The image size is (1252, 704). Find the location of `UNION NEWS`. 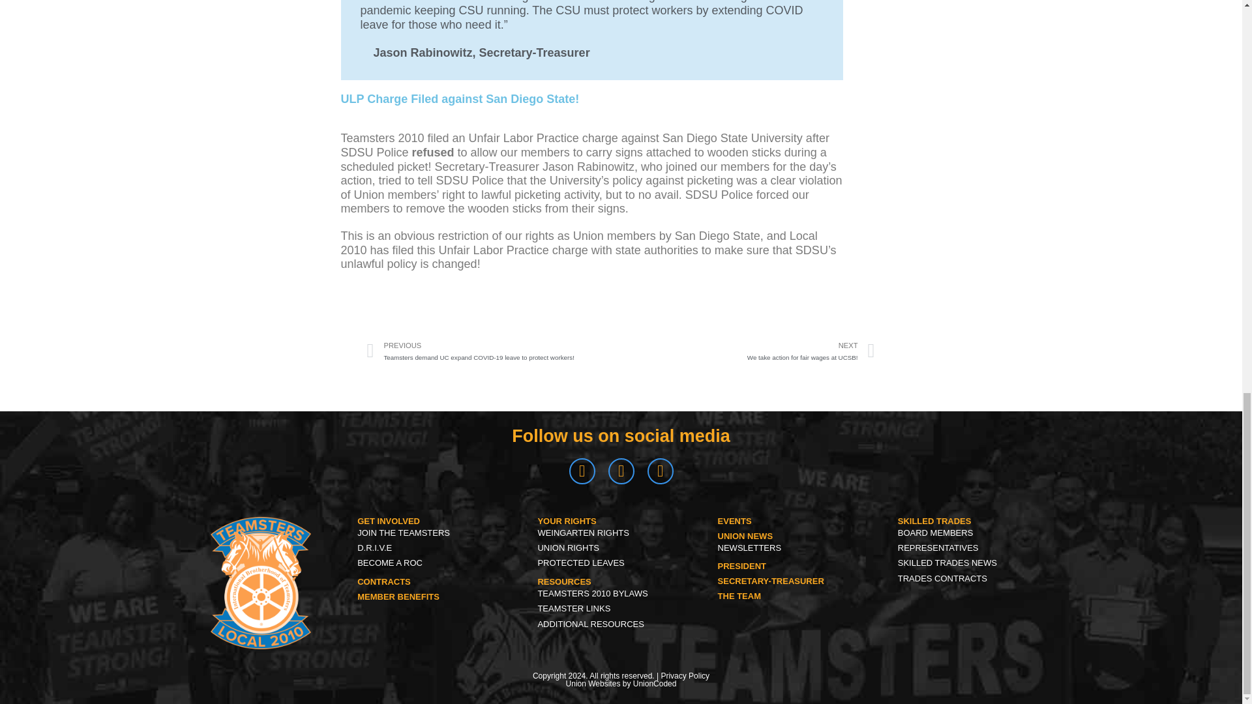

UNION NEWS is located at coordinates (734, 520).